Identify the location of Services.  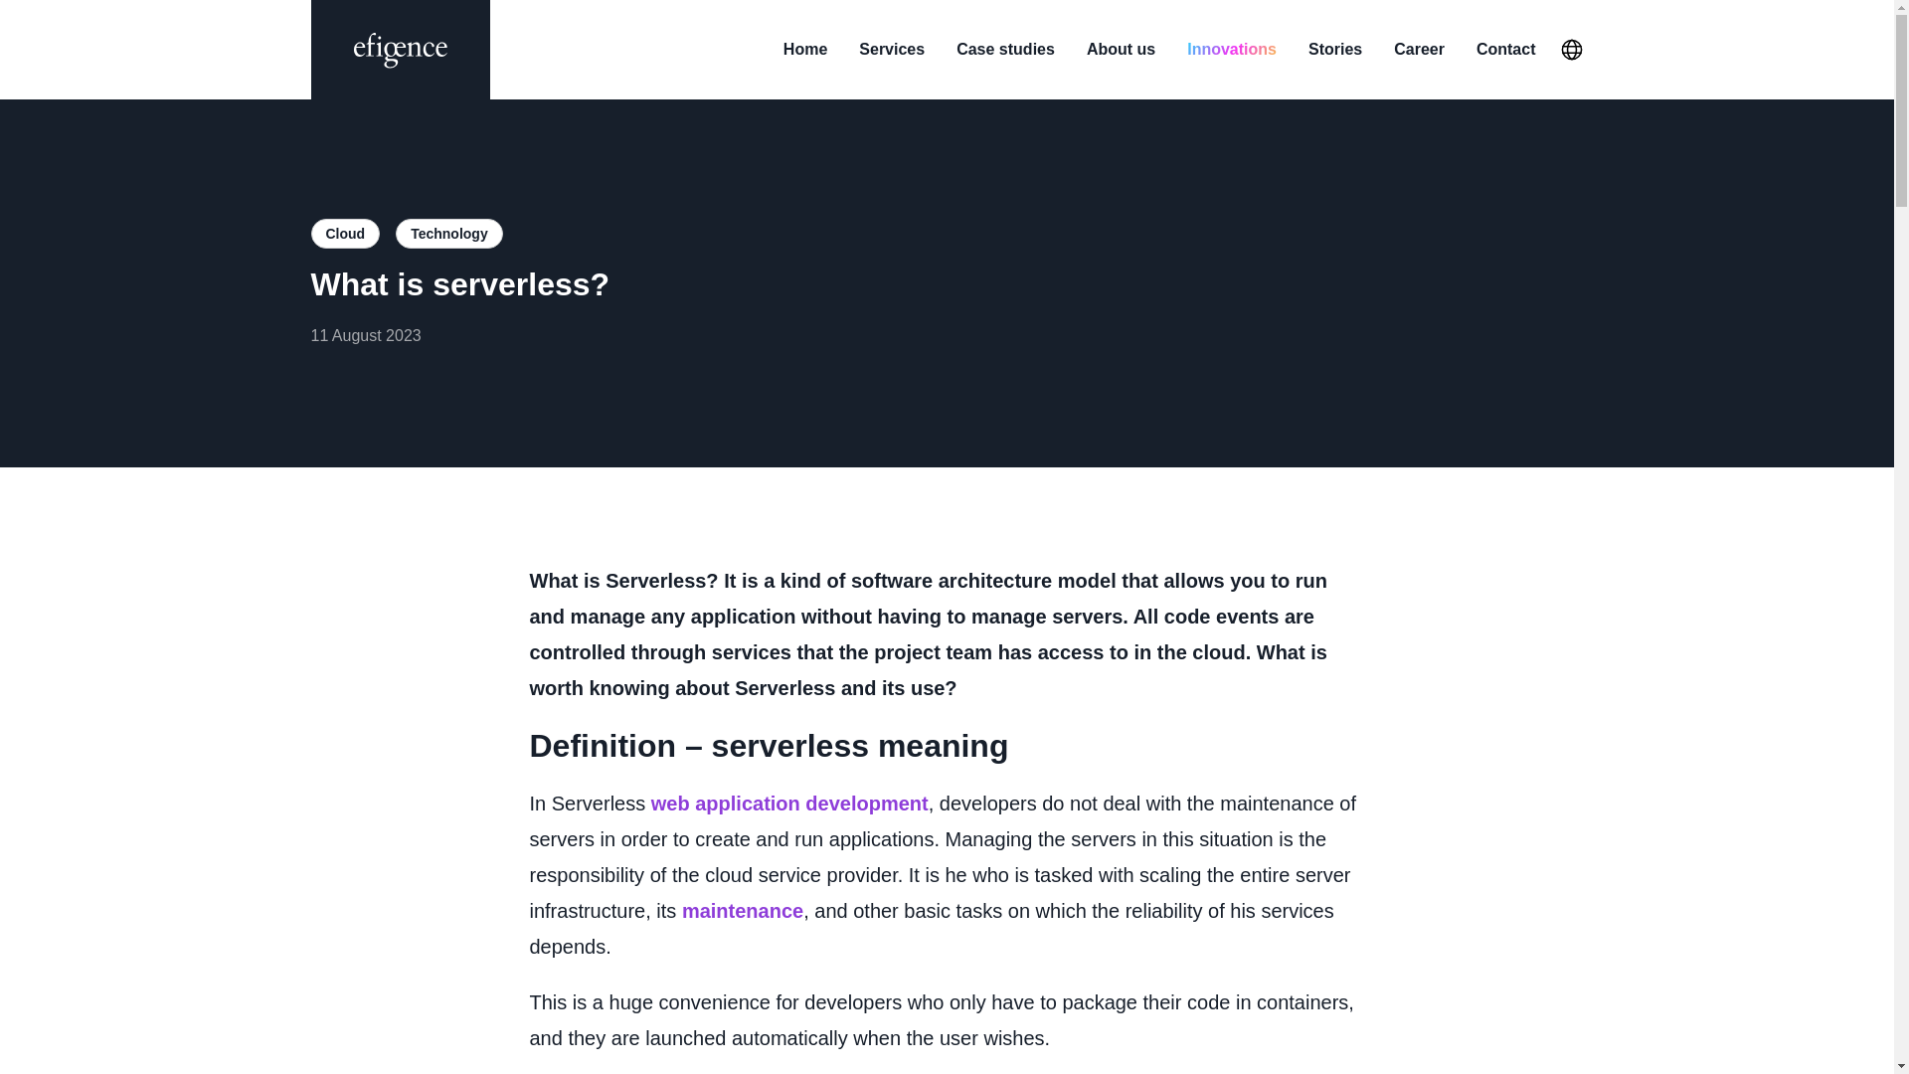
(891, 49).